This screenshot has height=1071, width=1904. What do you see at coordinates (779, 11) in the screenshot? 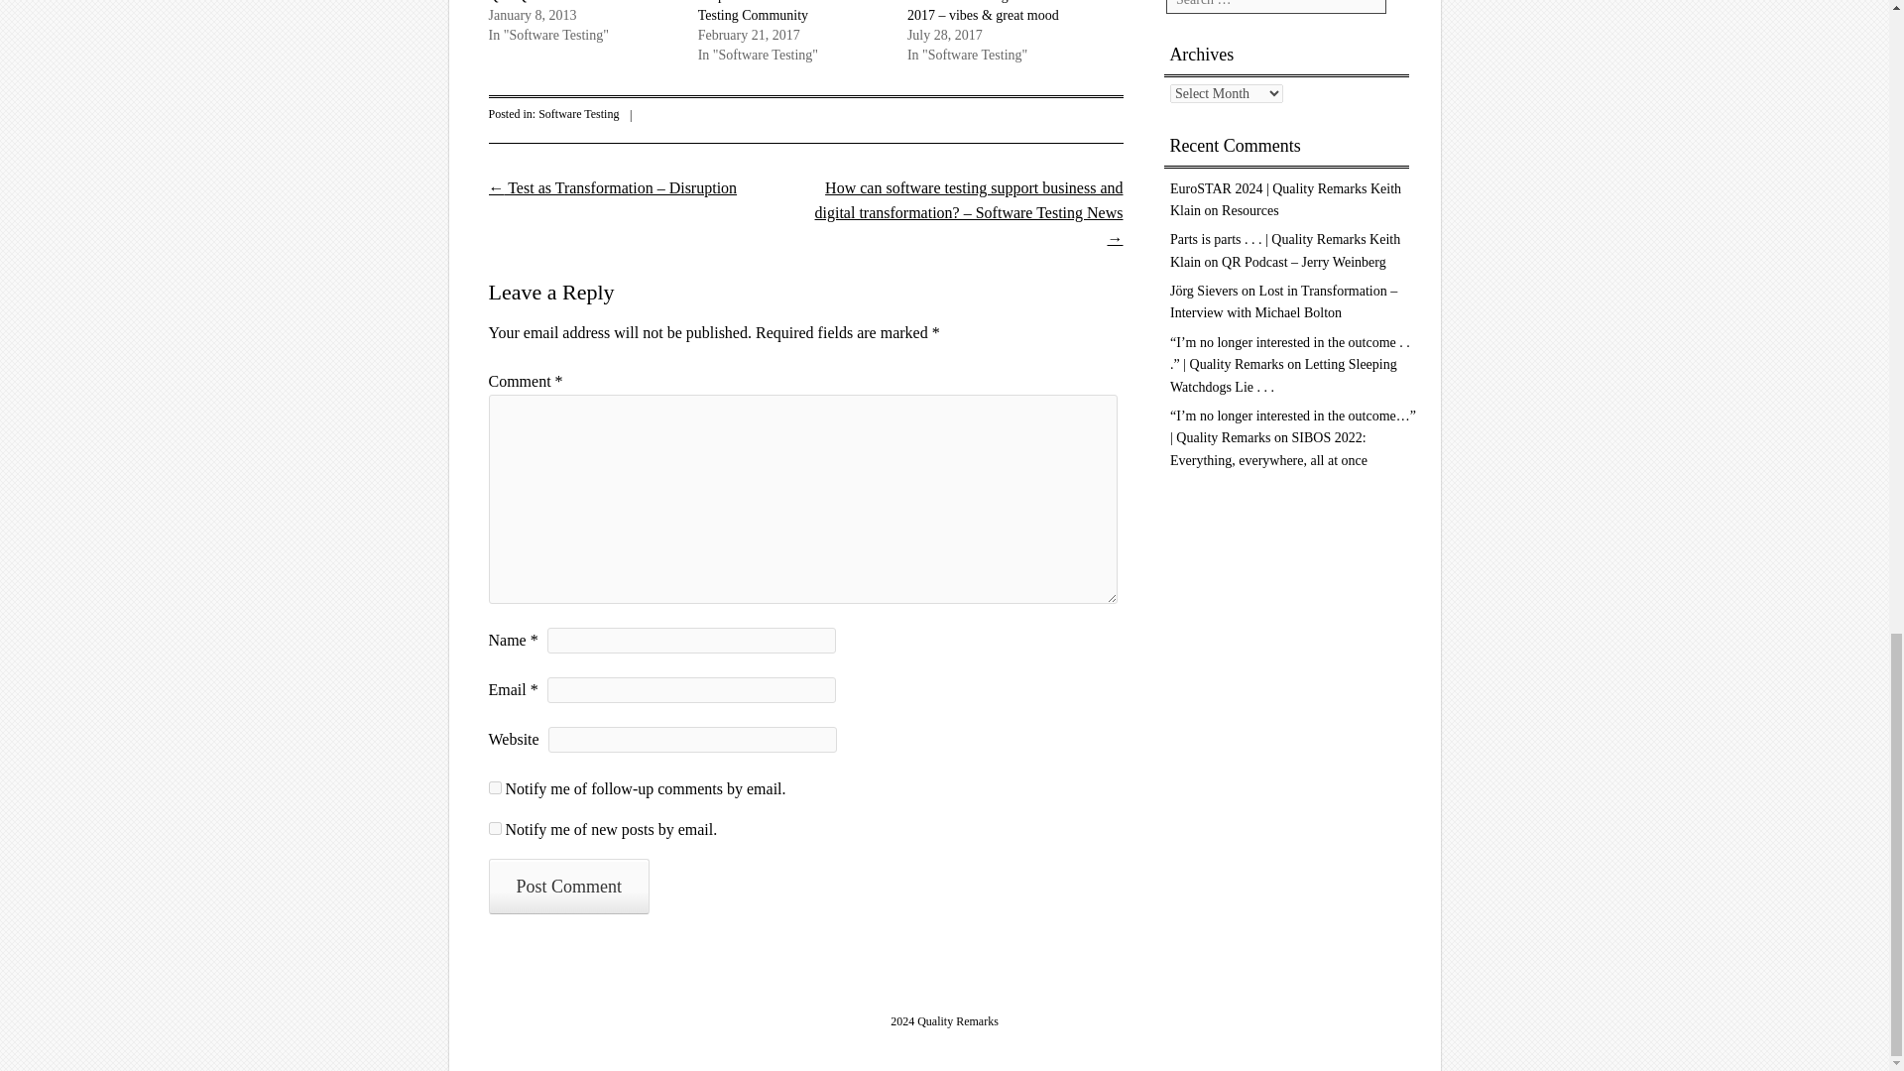
I see `Help a Friend in the Software Testing Community` at bounding box center [779, 11].